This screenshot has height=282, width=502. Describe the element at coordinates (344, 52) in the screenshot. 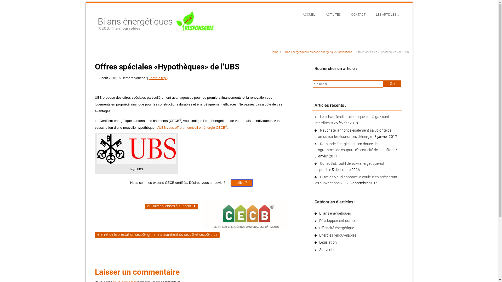

I see `Subventions` at that location.